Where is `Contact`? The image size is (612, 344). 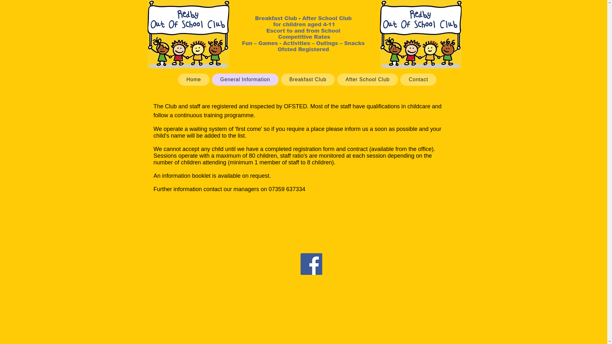 Contact is located at coordinates (418, 80).